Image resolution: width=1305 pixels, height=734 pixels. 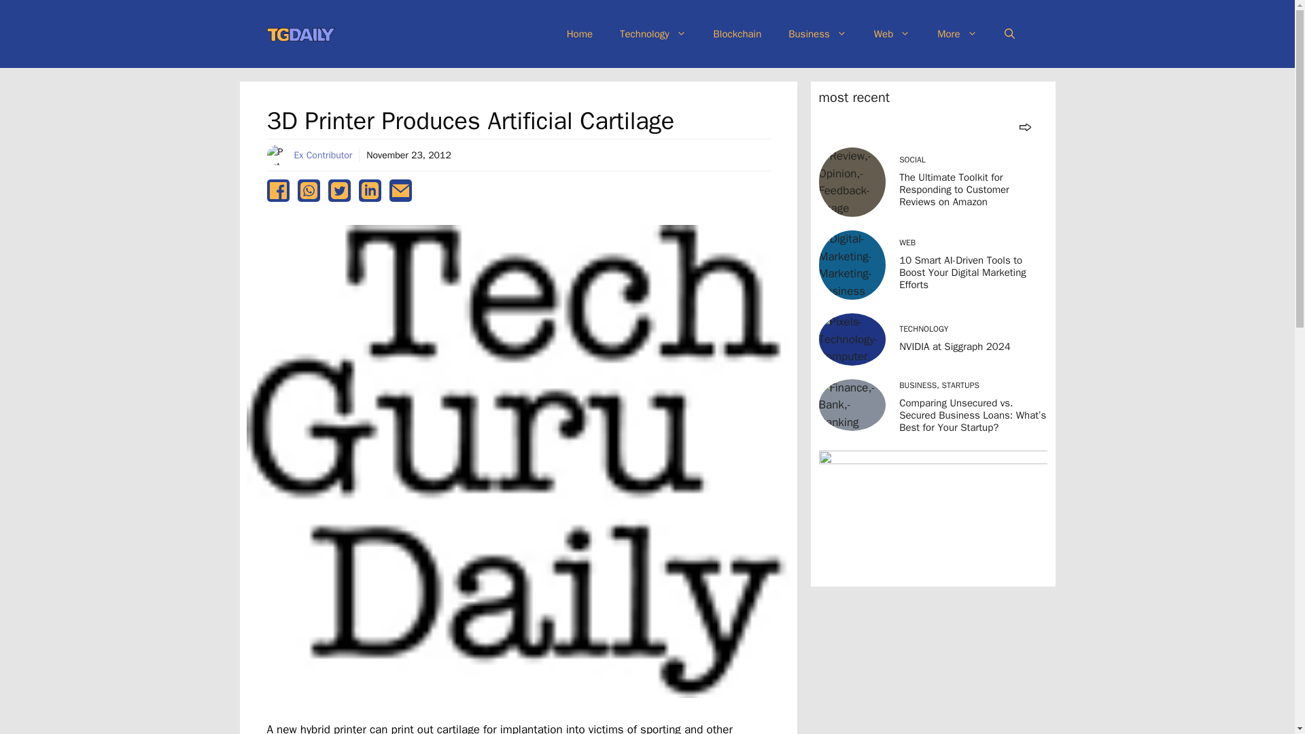 What do you see at coordinates (737, 34) in the screenshot?
I see `Blockchain` at bounding box center [737, 34].